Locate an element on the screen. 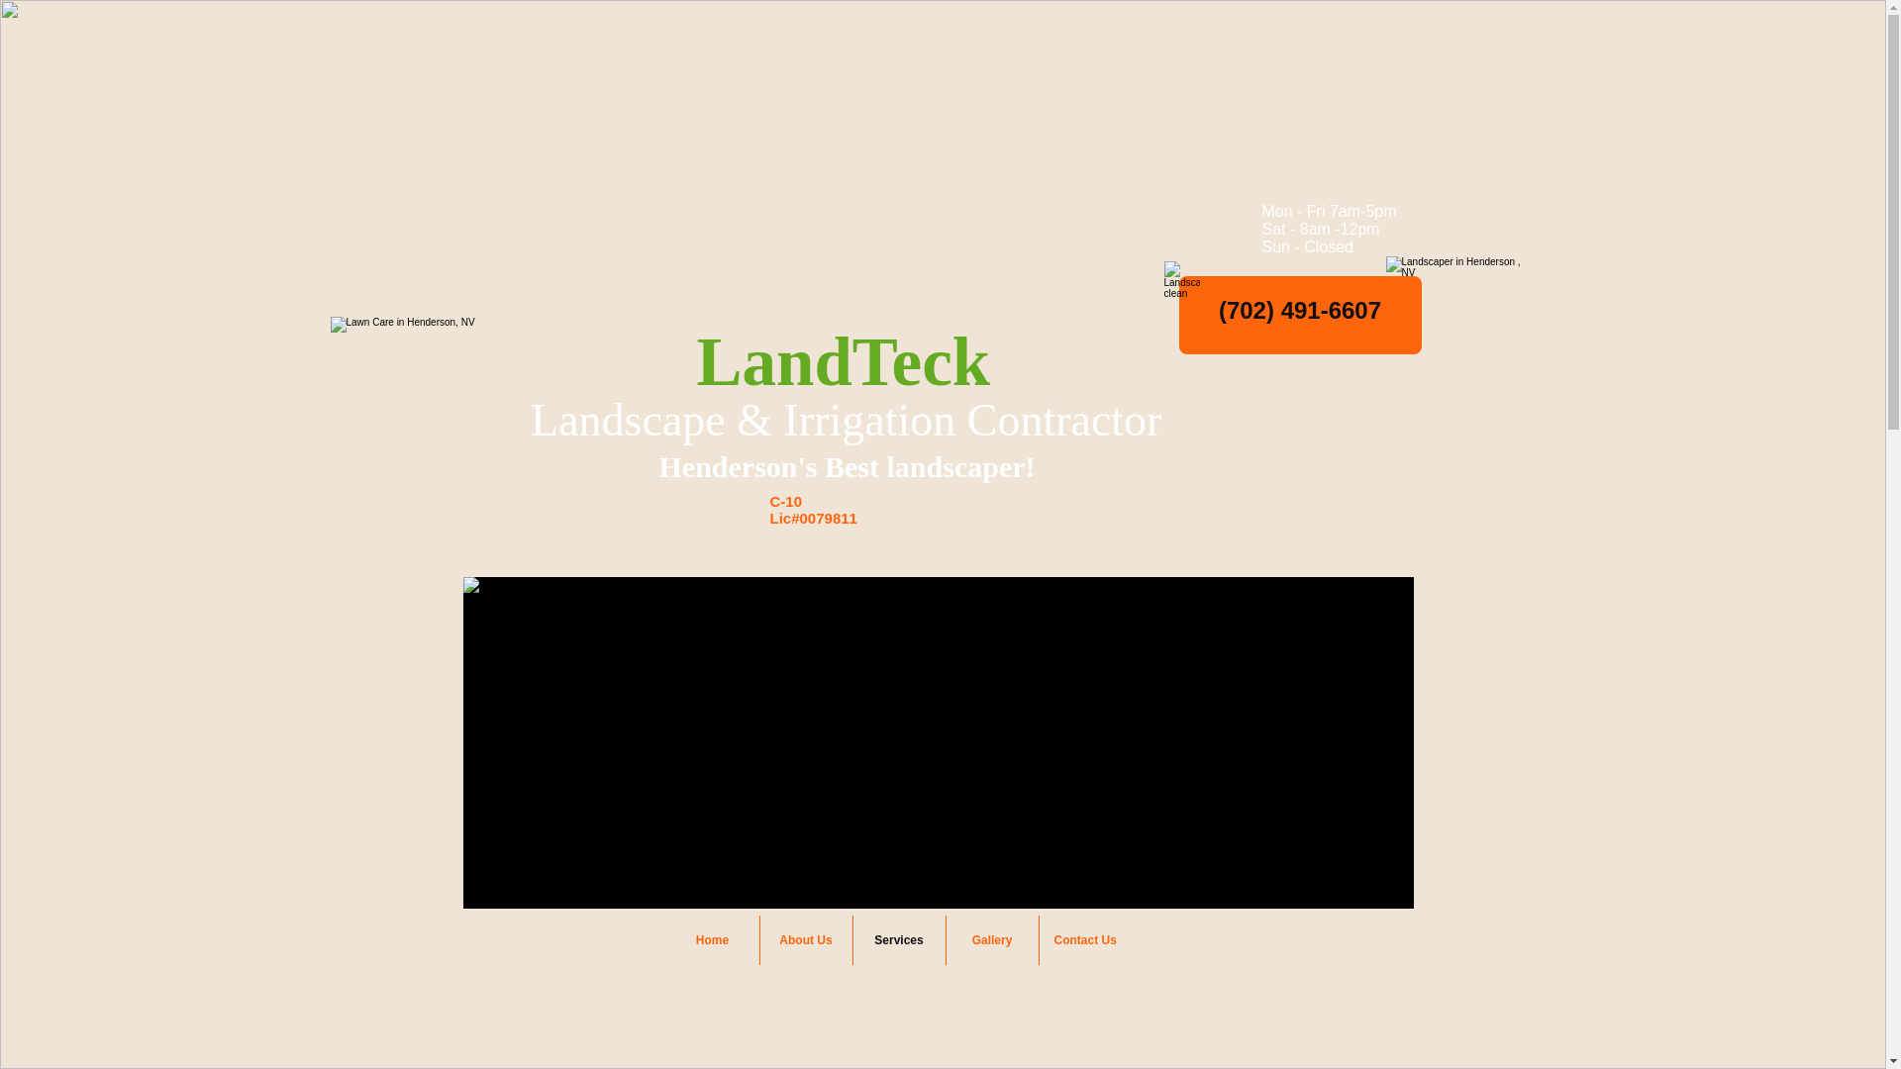 The height and width of the screenshot is (1069, 1901). Gallery is located at coordinates (992, 940).